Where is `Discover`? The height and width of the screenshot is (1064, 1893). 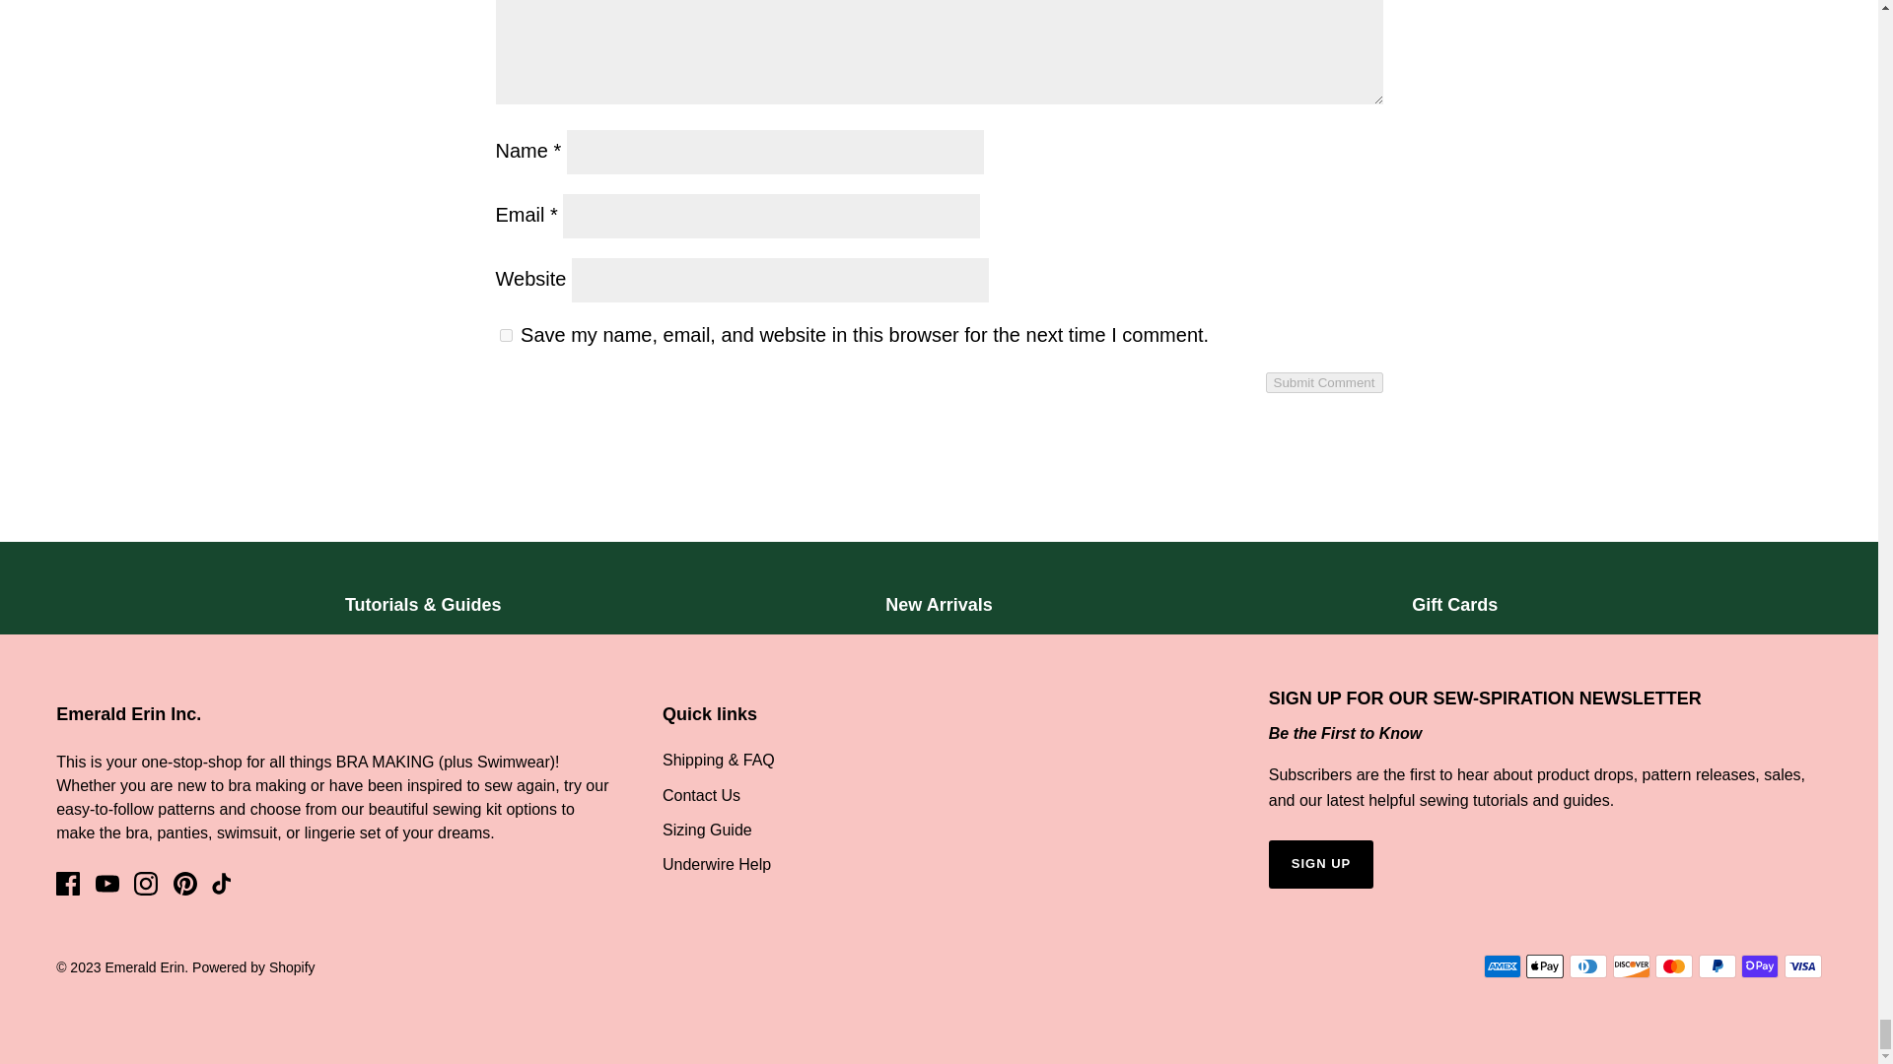
Discover is located at coordinates (1631, 965).